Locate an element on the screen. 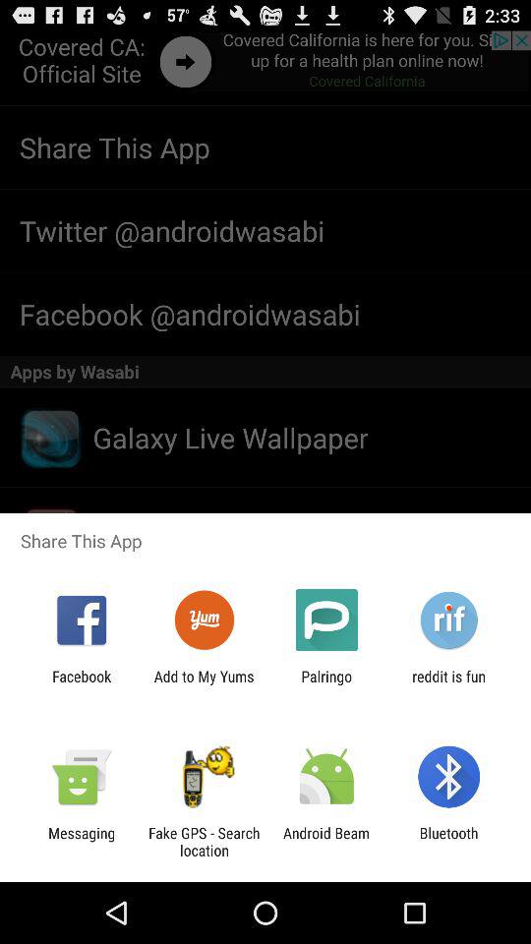 The width and height of the screenshot is (531, 944). tap the app to the left of the fake gps search is located at coordinates (82, 842).